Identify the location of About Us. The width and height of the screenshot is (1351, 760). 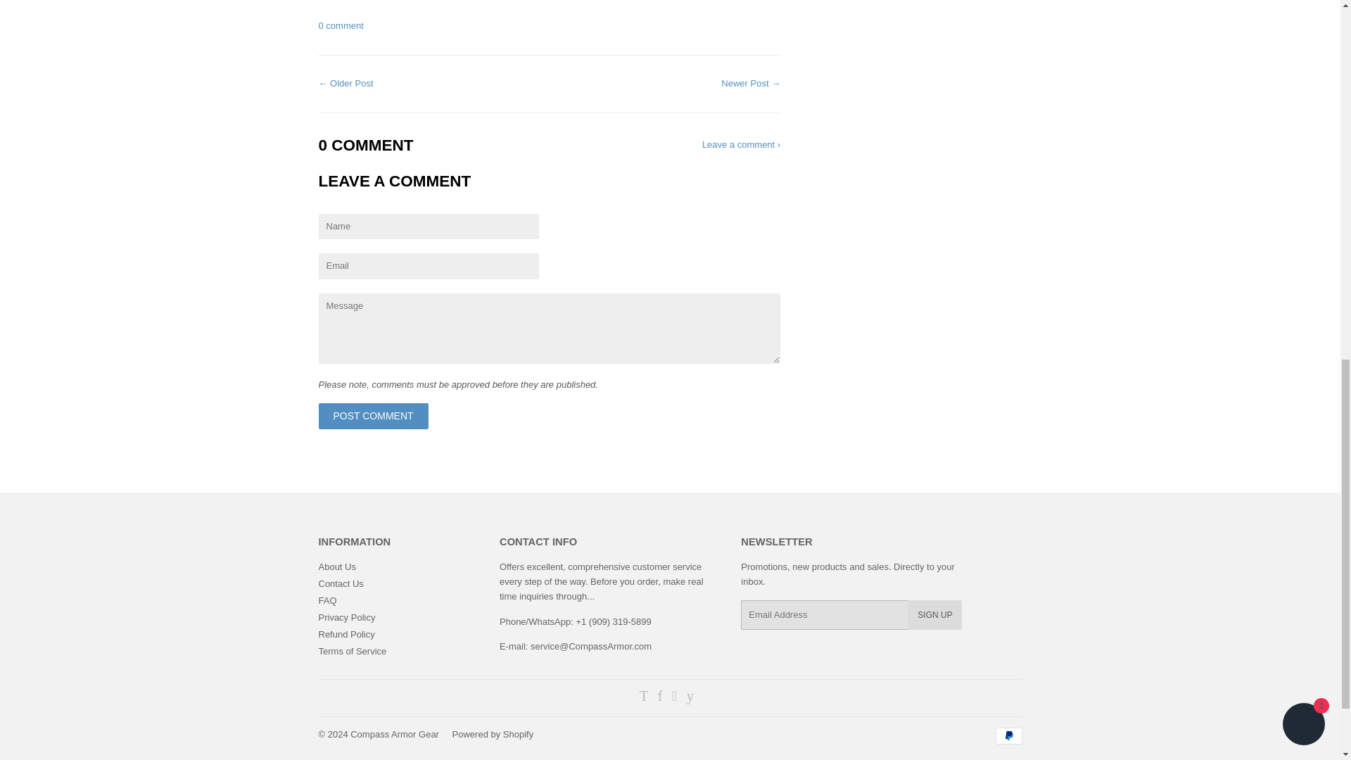
(336, 567).